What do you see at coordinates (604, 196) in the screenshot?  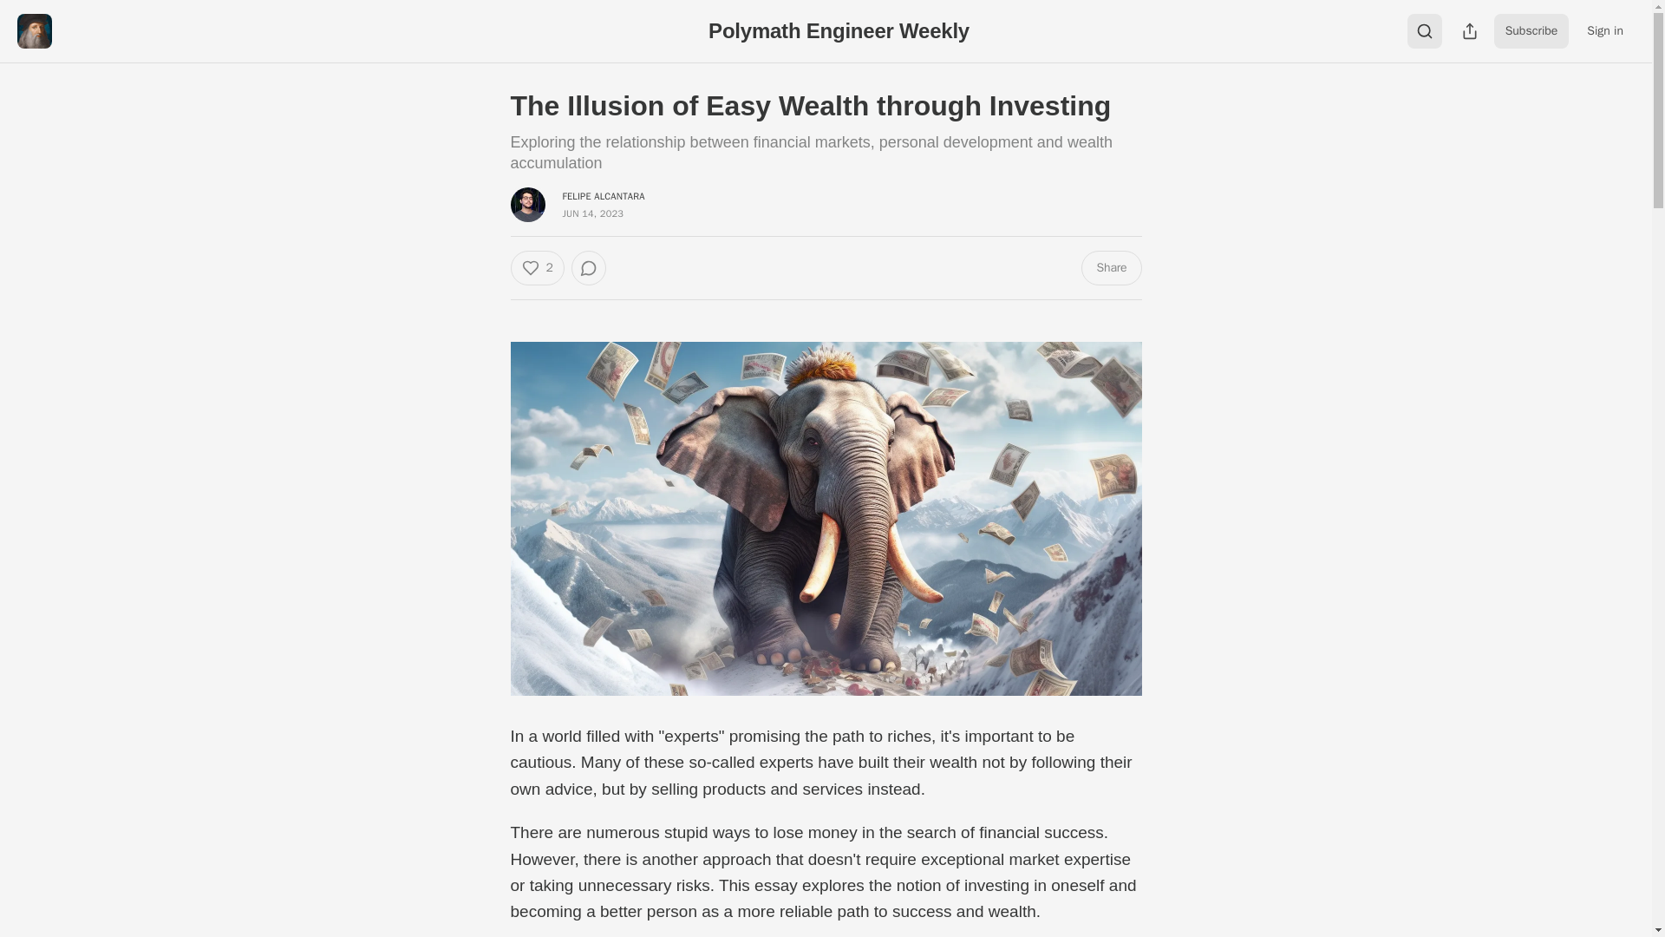 I see `FELIPE ALCANTARA` at bounding box center [604, 196].